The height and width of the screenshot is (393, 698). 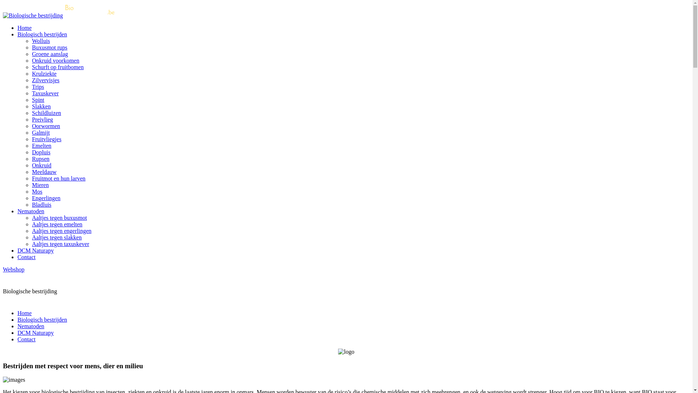 What do you see at coordinates (46, 126) in the screenshot?
I see `Oorwormen` at bounding box center [46, 126].